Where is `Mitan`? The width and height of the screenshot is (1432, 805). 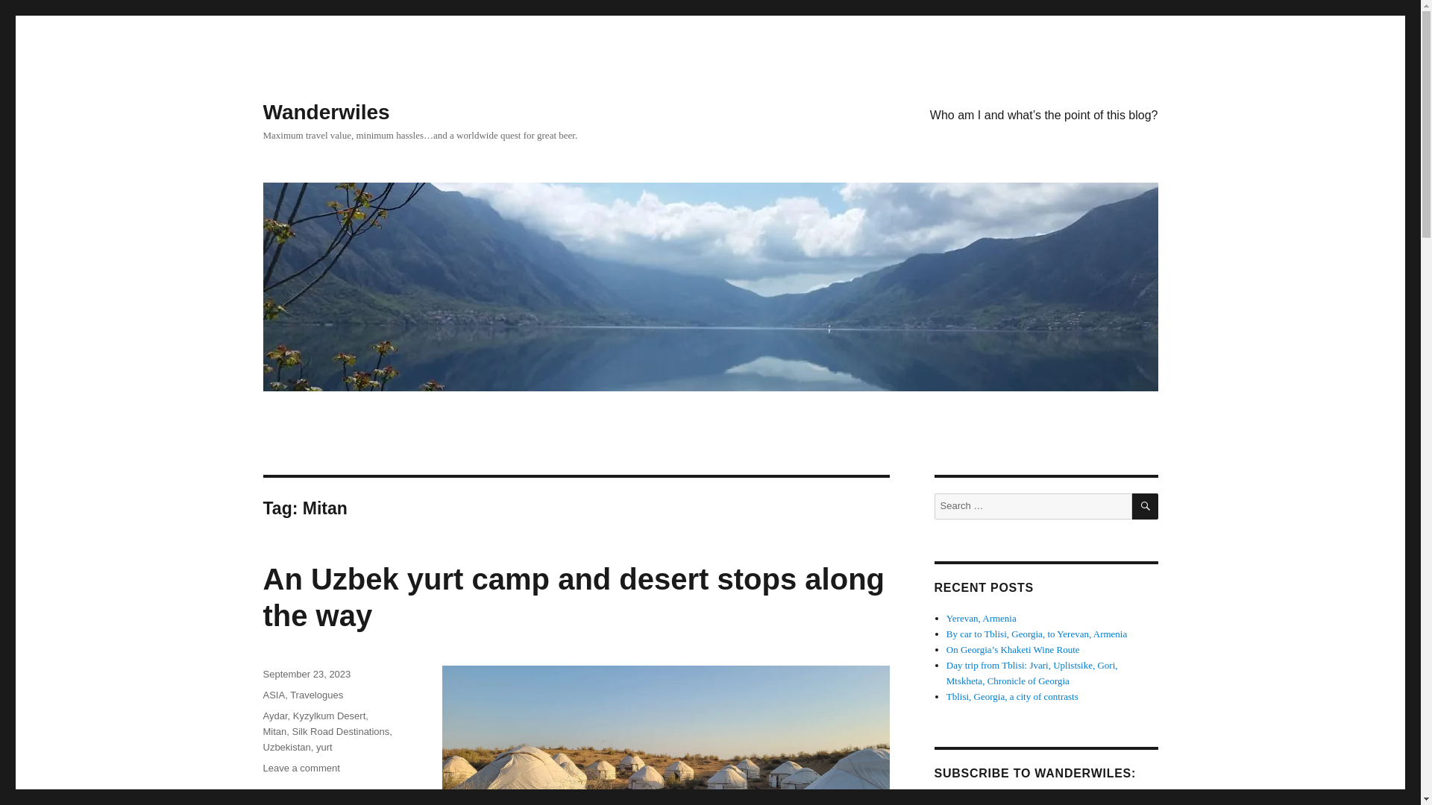 Mitan is located at coordinates (274, 732).